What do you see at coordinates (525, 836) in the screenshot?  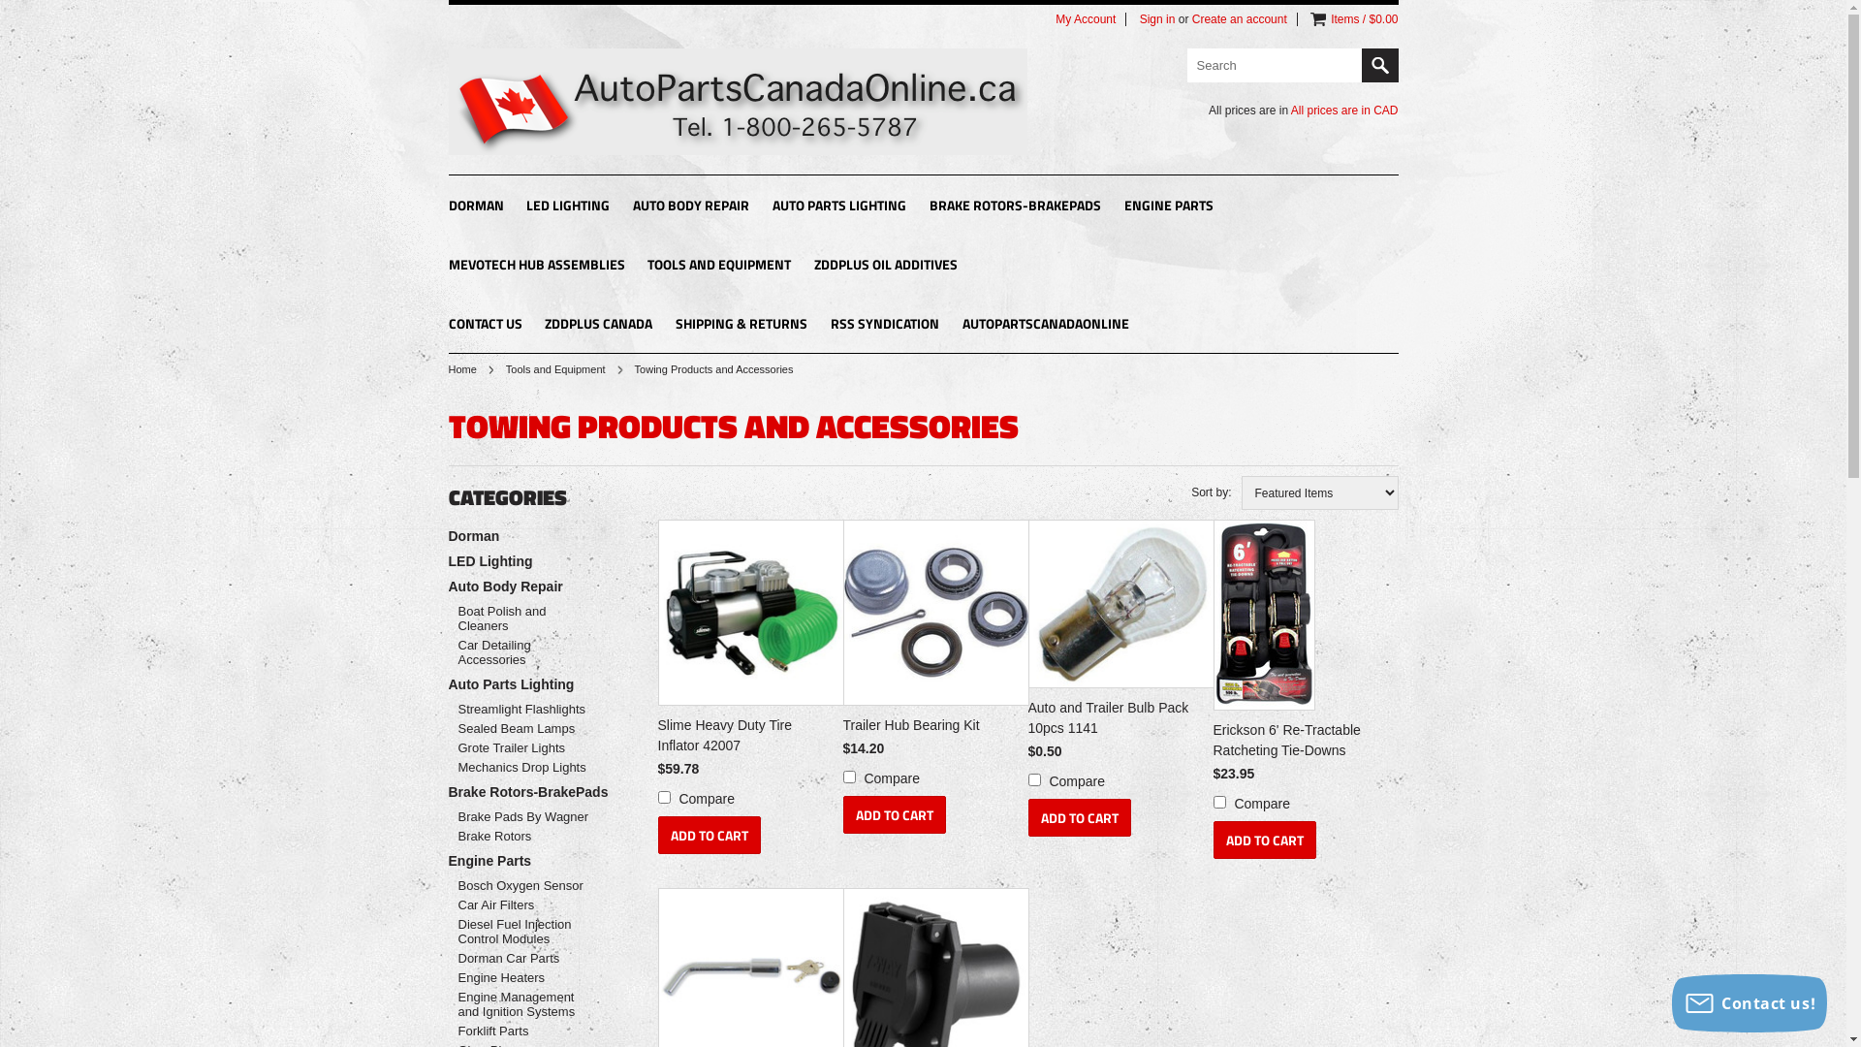 I see `Brake Rotors` at bounding box center [525, 836].